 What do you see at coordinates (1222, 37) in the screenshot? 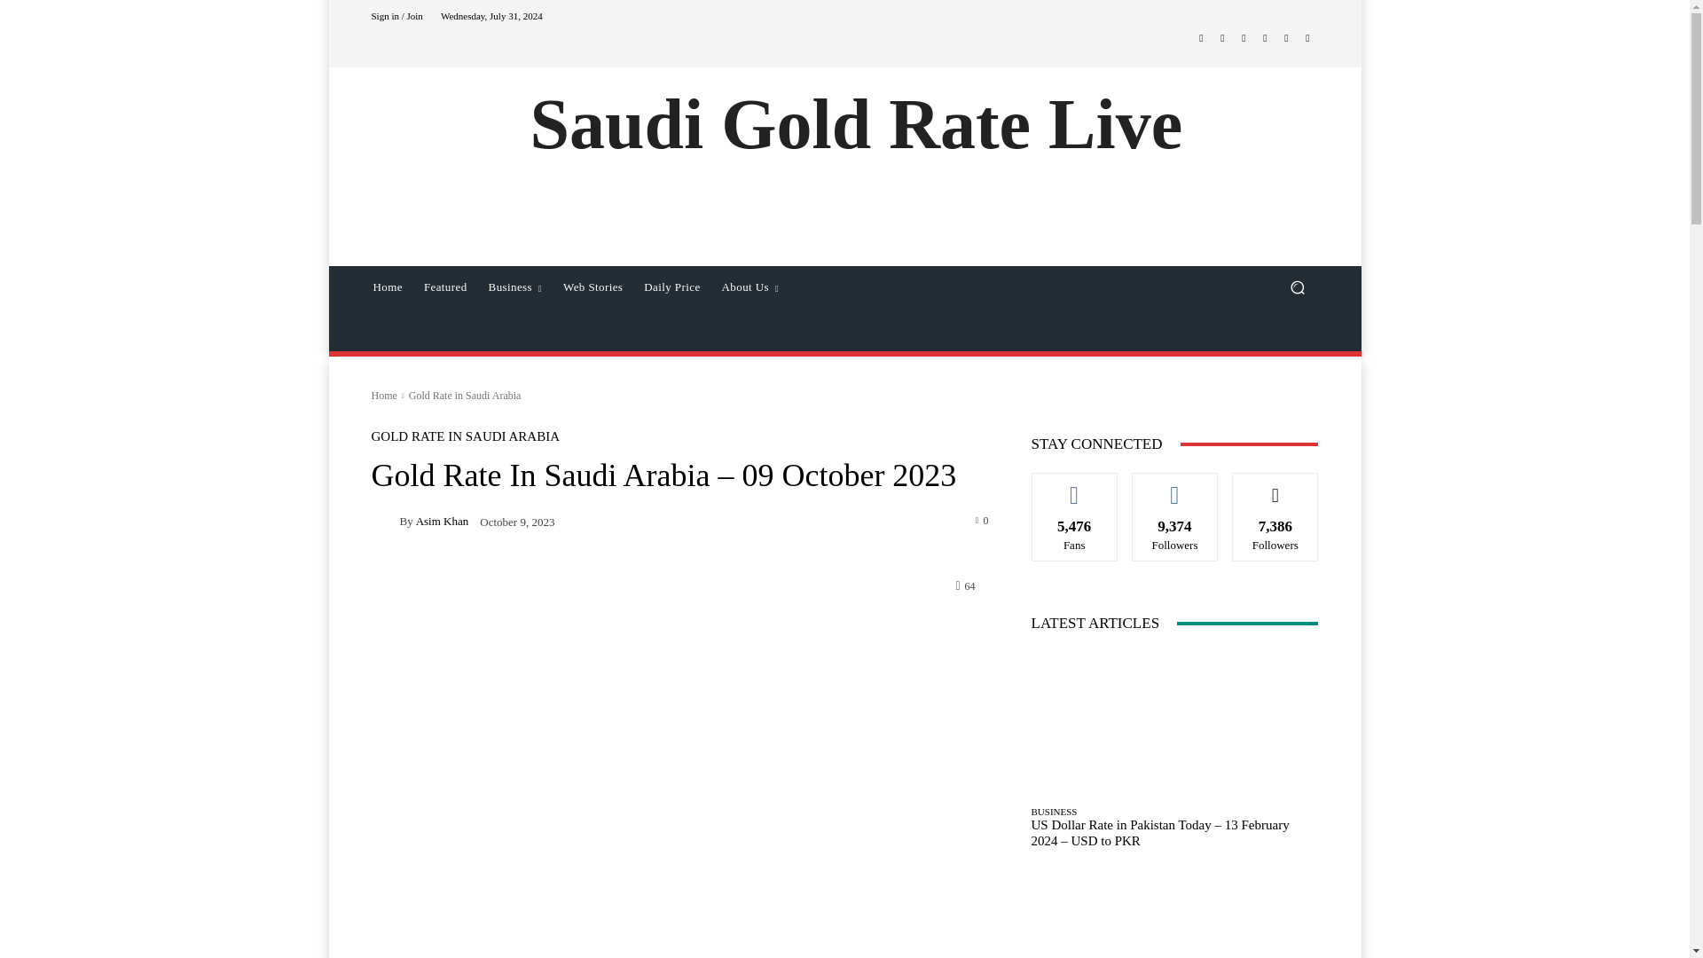
I see `Instagram` at bounding box center [1222, 37].